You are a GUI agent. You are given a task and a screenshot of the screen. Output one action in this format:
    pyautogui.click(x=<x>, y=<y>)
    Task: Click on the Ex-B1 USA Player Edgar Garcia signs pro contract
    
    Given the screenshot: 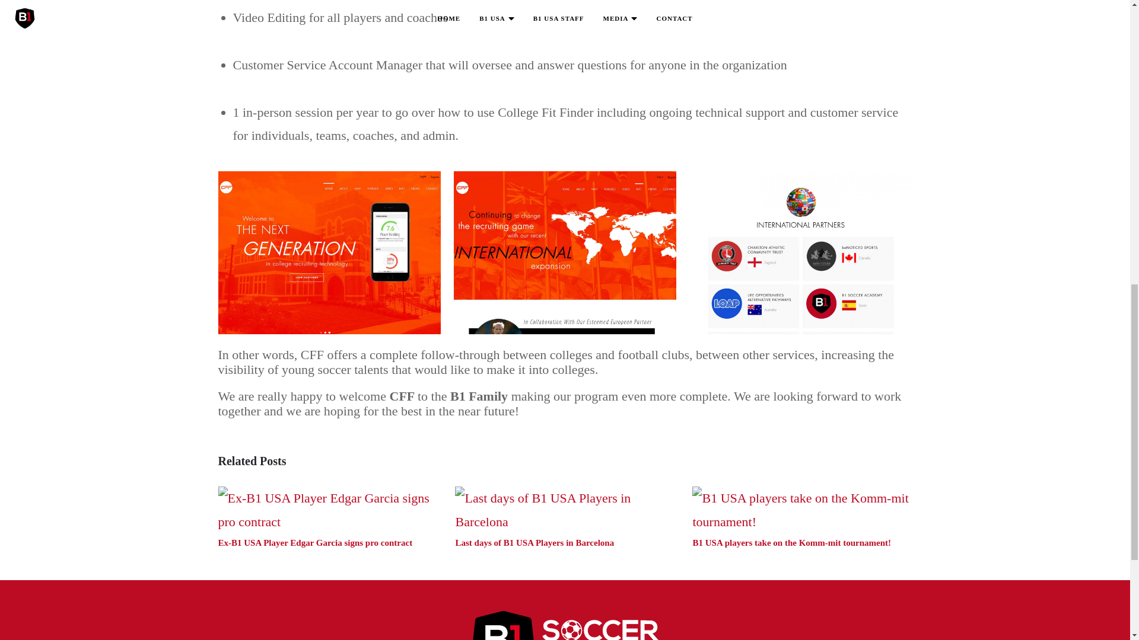 What is the action you would take?
    pyautogui.click(x=316, y=543)
    